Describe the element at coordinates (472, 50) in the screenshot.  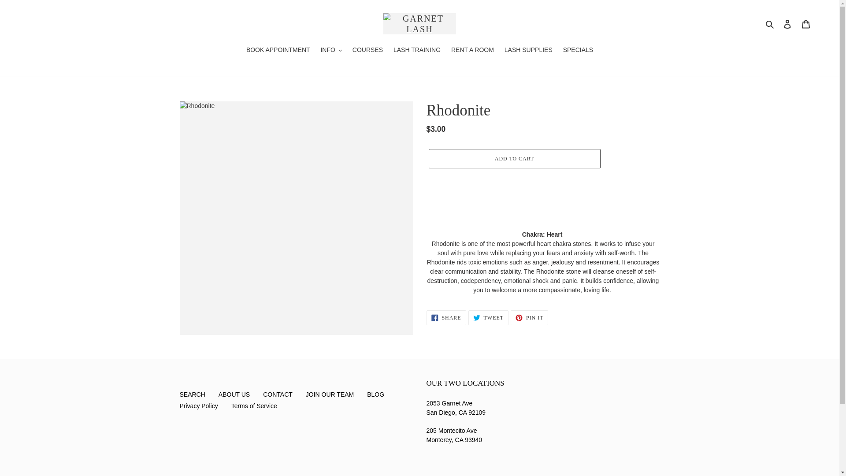
I see `RENT A ROOM` at that location.